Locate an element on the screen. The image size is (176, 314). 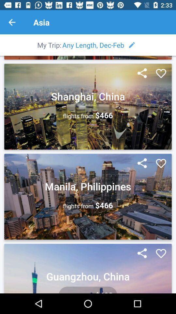
share option is located at coordinates (142, 74).